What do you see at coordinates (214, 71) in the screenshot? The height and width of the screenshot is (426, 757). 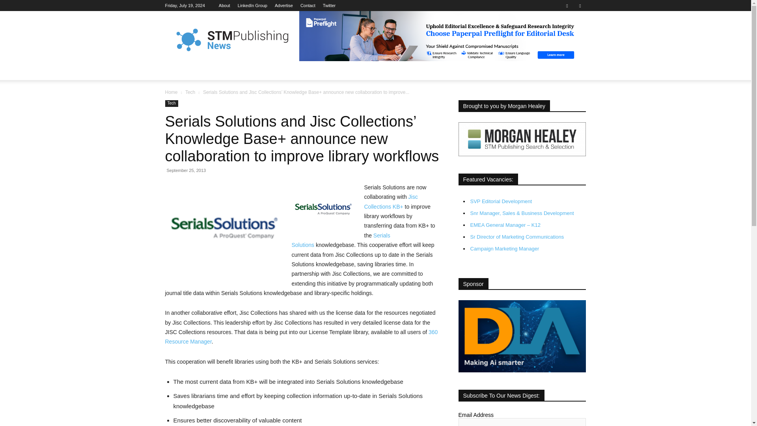 I see `FEATURED` at bounding box center [214, 71].